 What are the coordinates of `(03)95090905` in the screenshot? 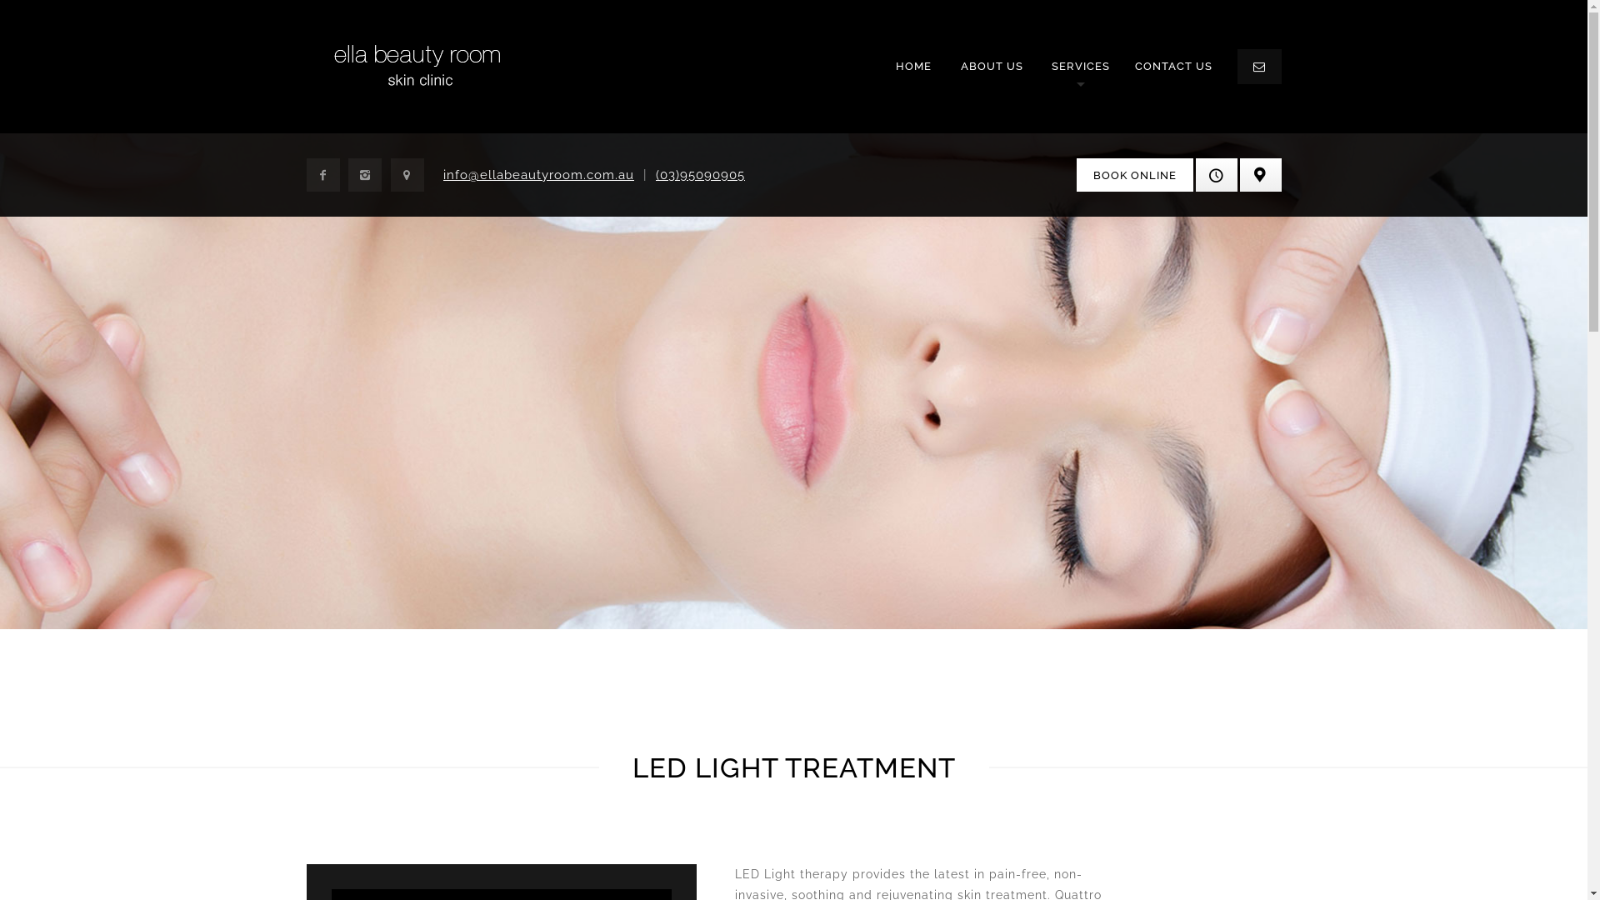 It's located at (700, 175).